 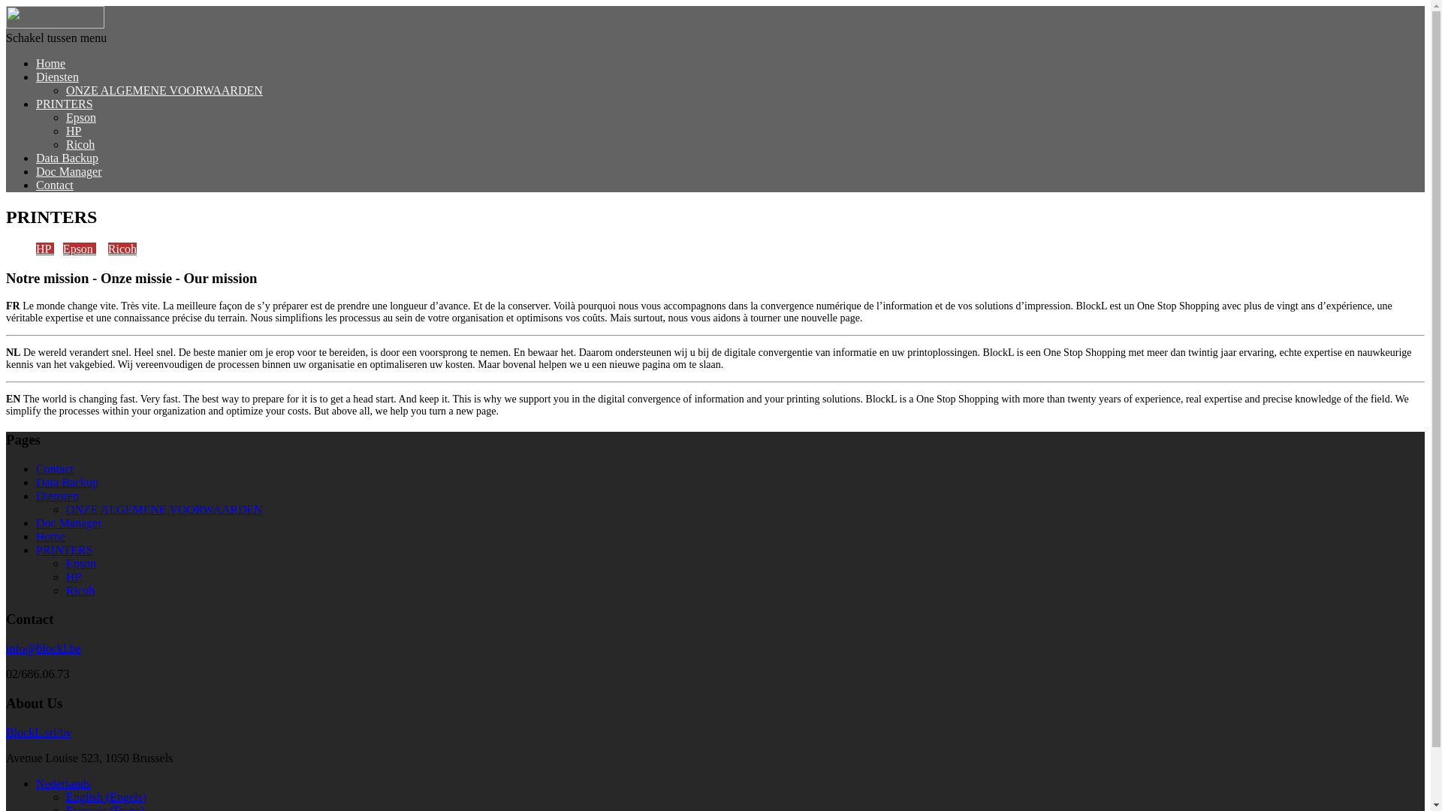 I want to click on Diensten, so click(x=57, y=77).